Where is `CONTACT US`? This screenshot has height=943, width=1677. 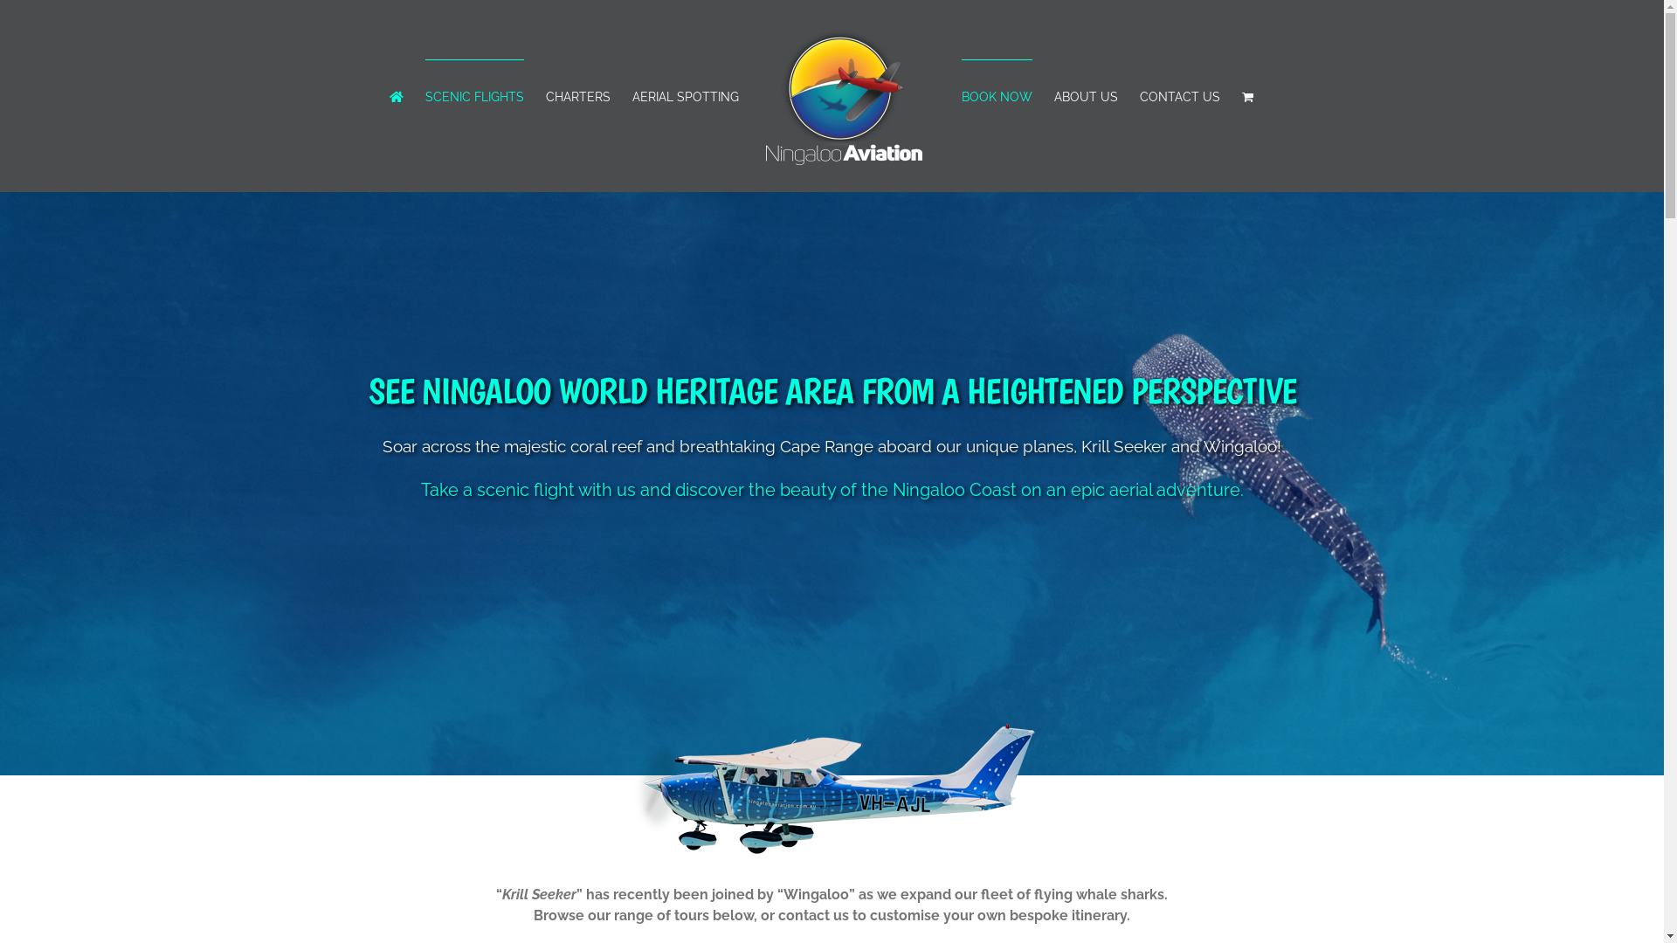
CONTACT US is located at coordinates (1179, 96).